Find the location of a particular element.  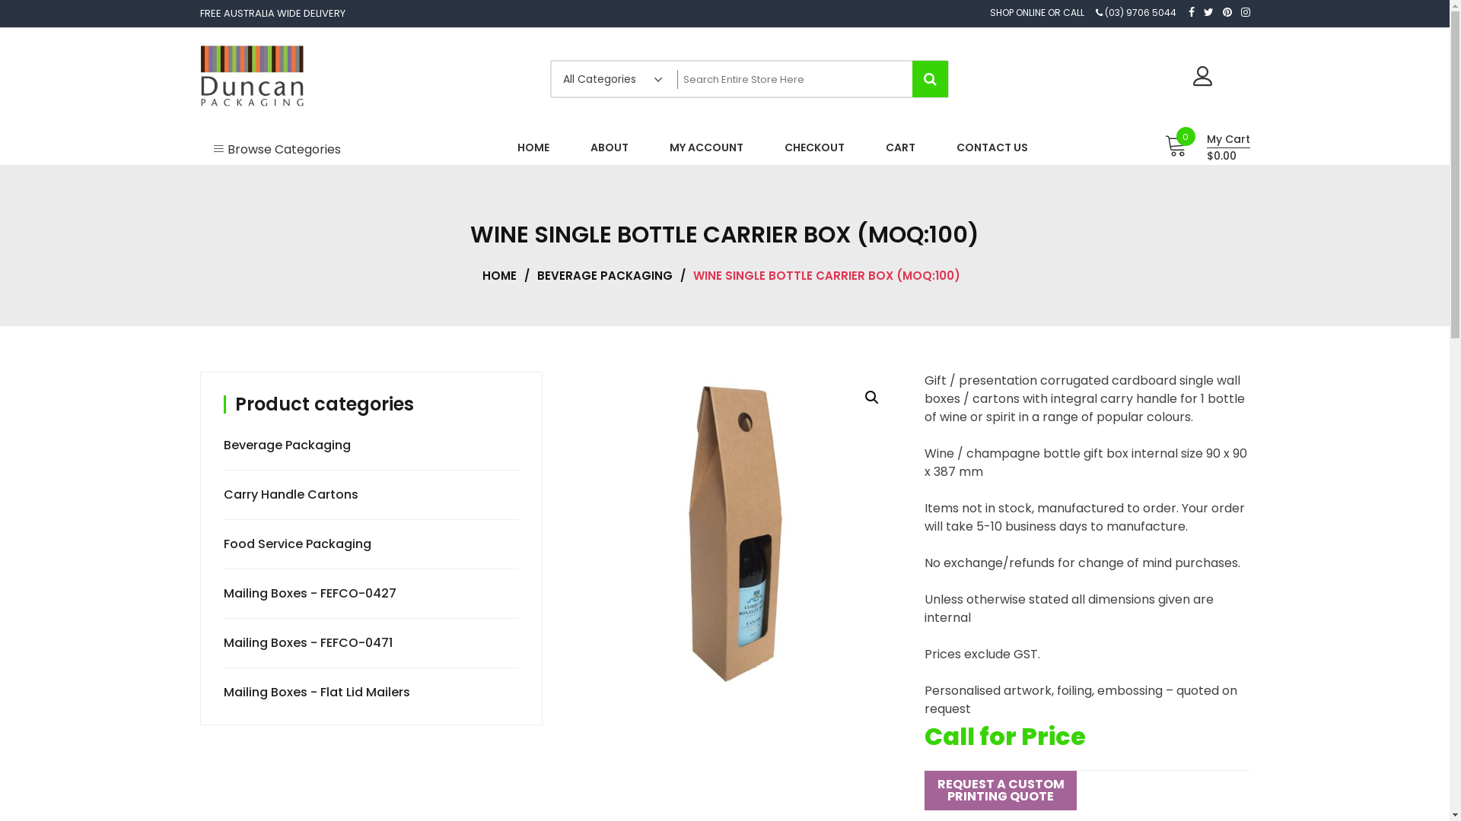

MY ACCOUNT is located at coordinates (706, 147).